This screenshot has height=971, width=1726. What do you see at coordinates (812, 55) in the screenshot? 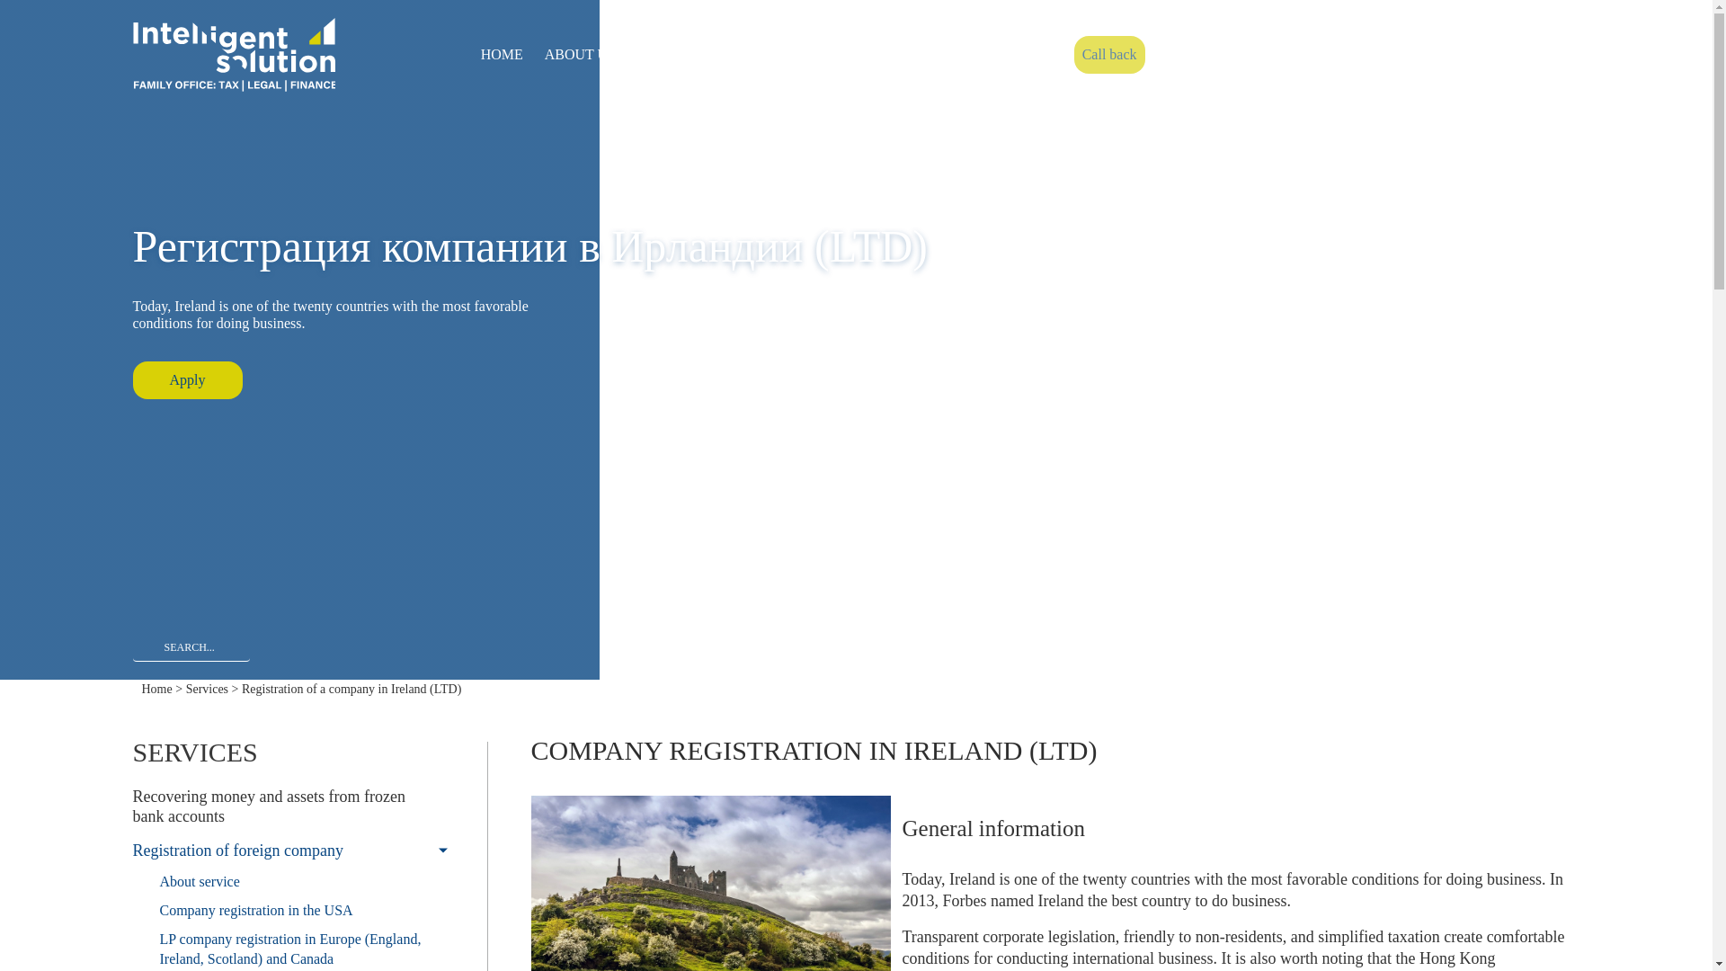
I see `NEWS` at bounding box center [812, 55].